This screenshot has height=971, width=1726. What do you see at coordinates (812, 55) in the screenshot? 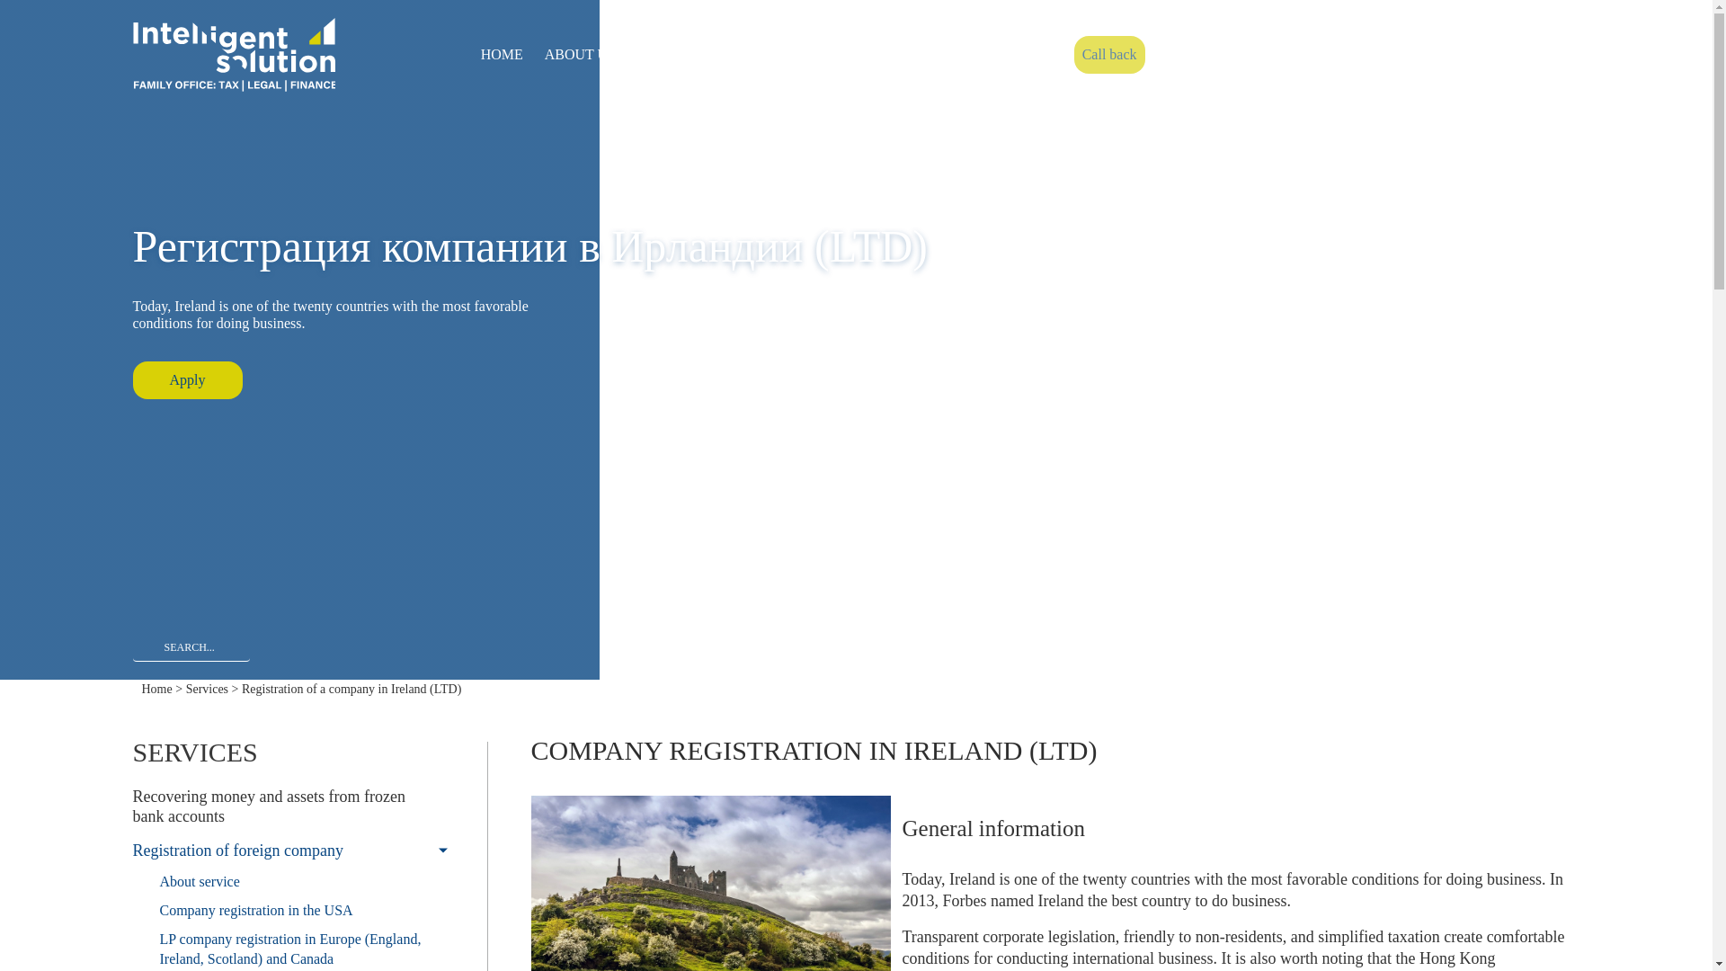
I see `NEWS` at bounding box center [812, 55].